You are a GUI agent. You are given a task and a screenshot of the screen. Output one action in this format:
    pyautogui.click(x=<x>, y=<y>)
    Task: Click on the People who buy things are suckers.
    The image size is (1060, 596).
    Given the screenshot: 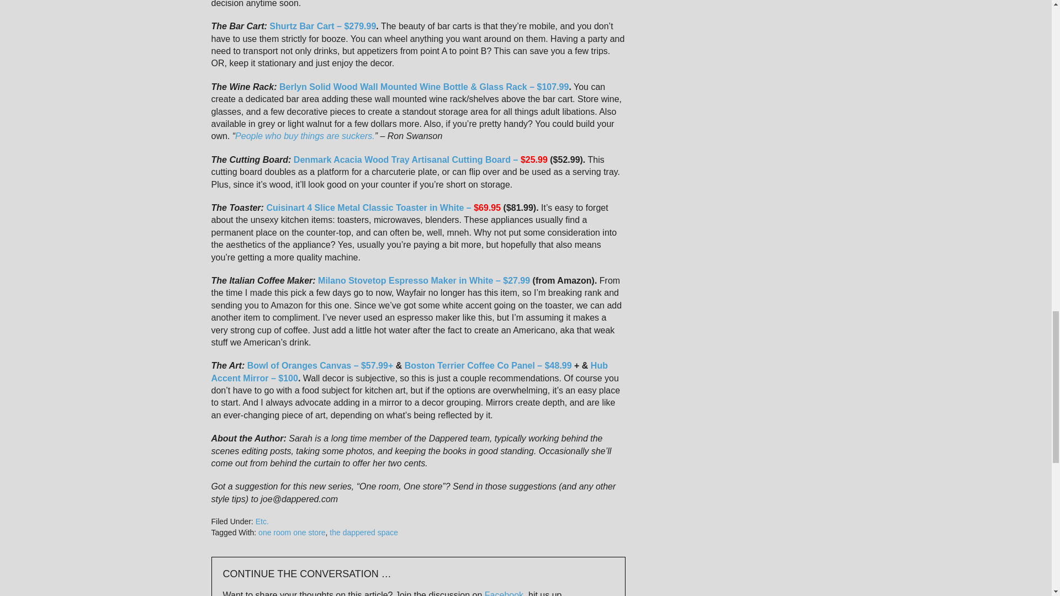 What is the action you would take?
    pyautogui.click(x=305, y=136)
    